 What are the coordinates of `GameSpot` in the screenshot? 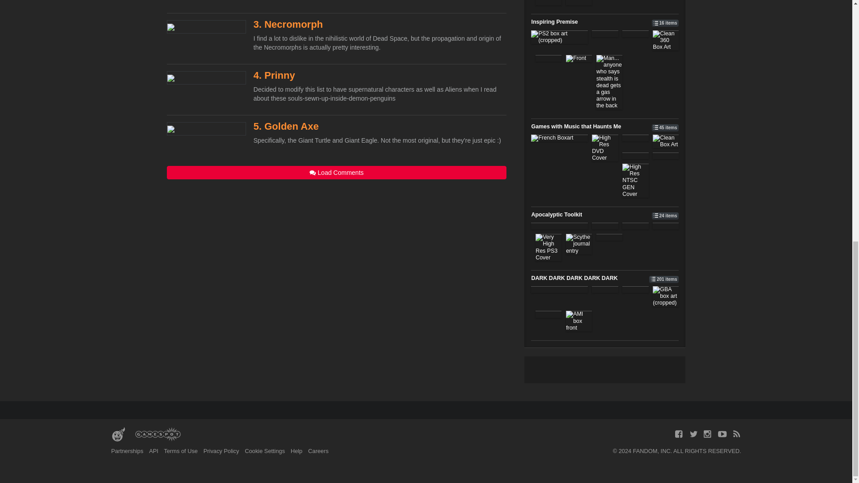 It's located at (157, 435).